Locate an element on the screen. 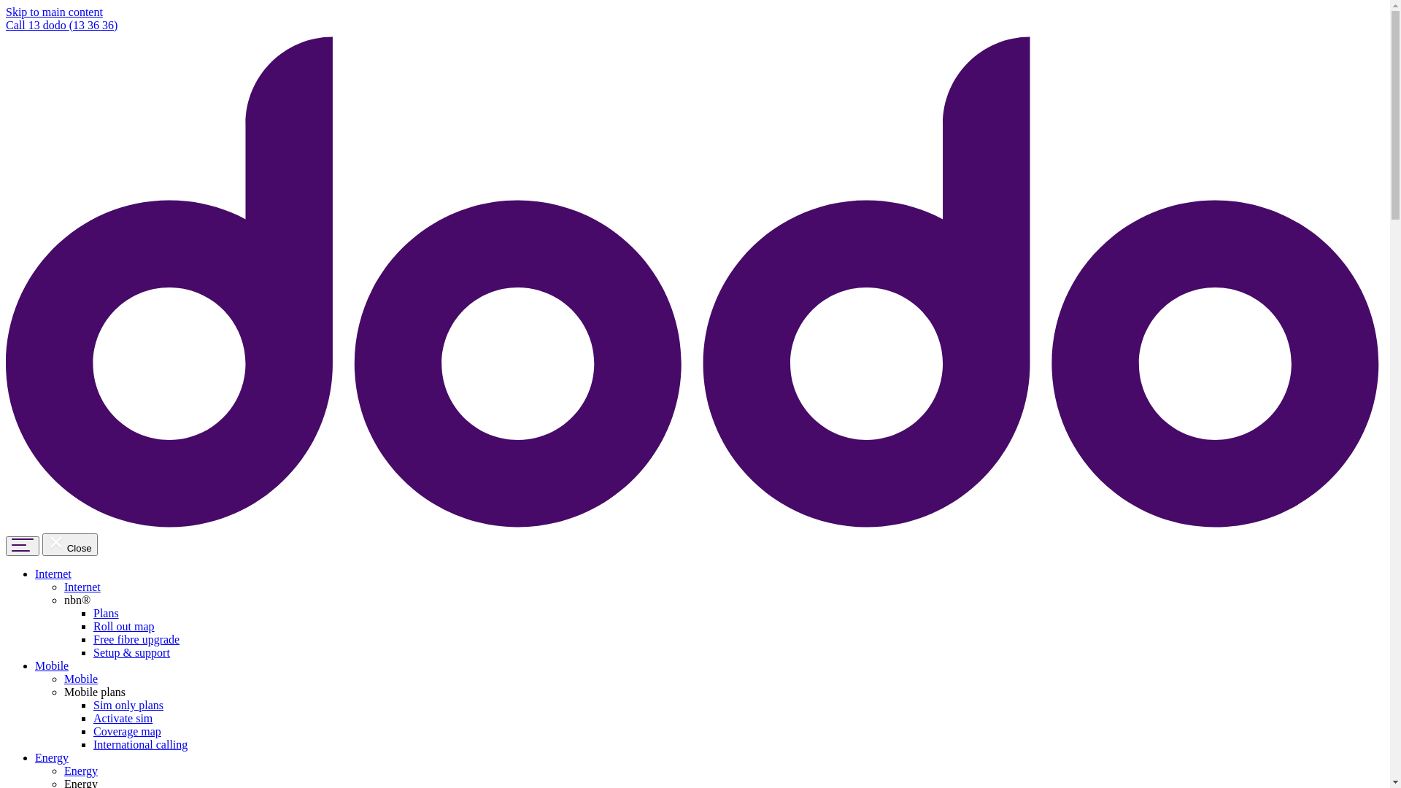 The height and width of the screenshot is (788, 1401). Energy is located at coordinates (52, 757).